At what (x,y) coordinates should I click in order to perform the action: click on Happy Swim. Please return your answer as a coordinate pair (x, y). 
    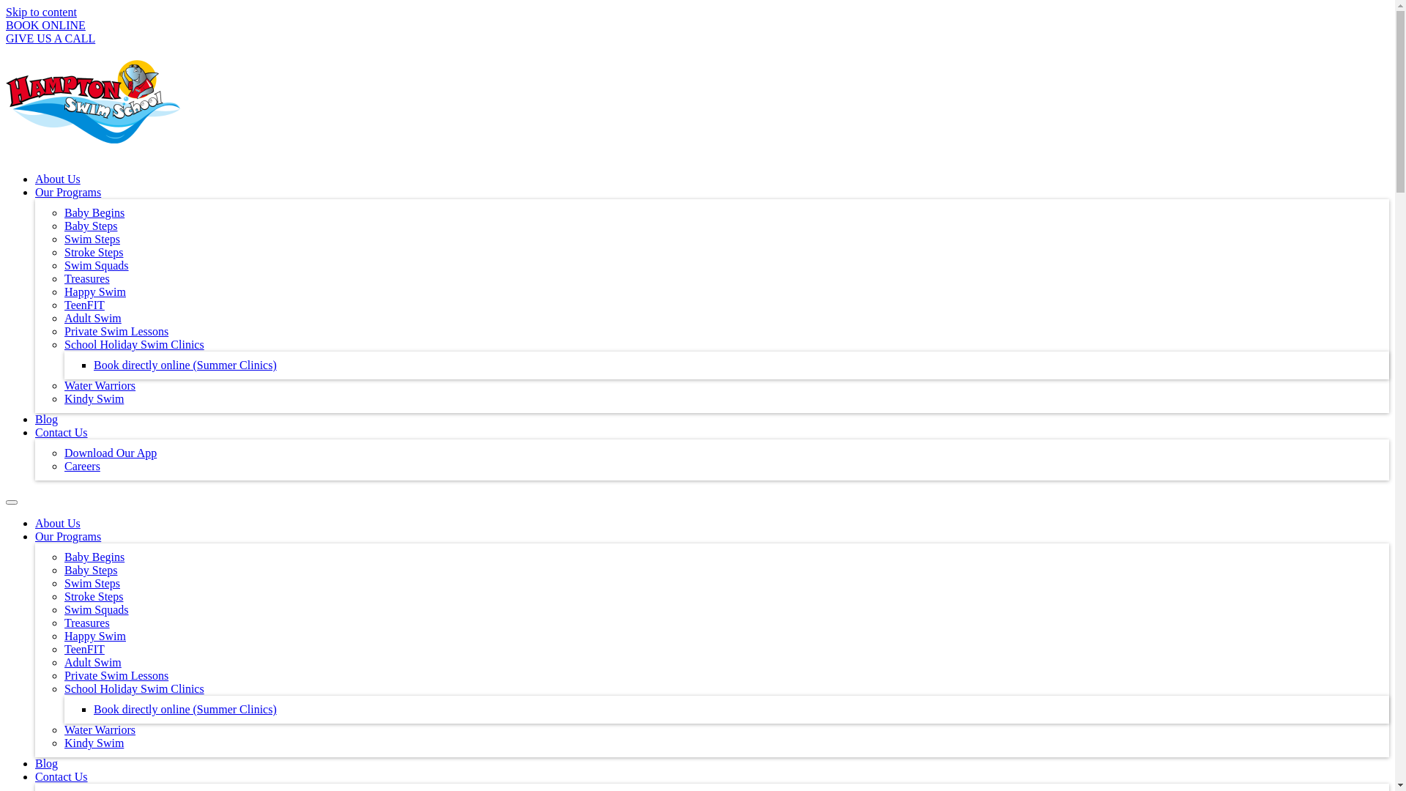
    Looking at the image, I should click on (95, 636).